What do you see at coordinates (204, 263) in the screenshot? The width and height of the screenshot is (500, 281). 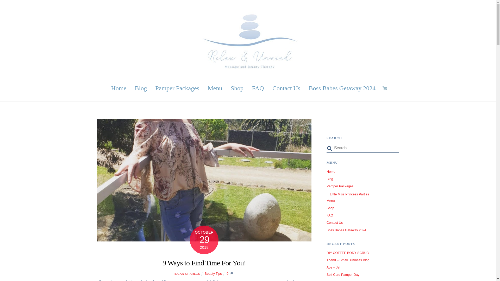 I see `9 Ways to Find Time For You!` at bounding box center [204, 263].